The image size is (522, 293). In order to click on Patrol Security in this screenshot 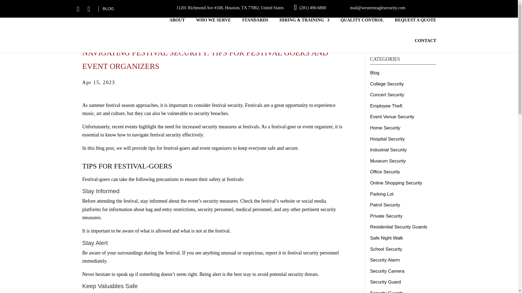, I will do `click(385, 205)`.